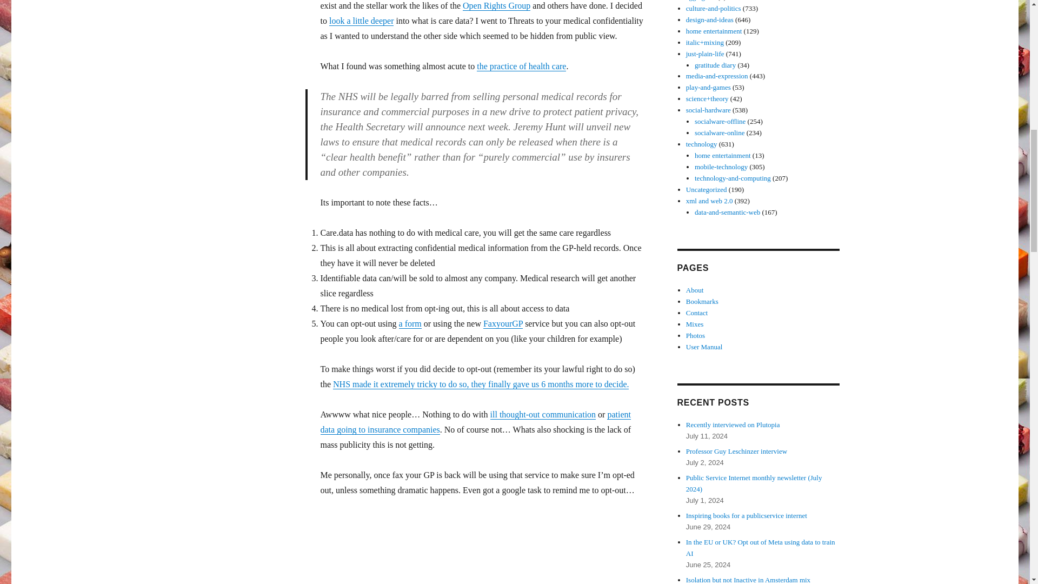  I want to click on media-and-expression, so click(717, 76).